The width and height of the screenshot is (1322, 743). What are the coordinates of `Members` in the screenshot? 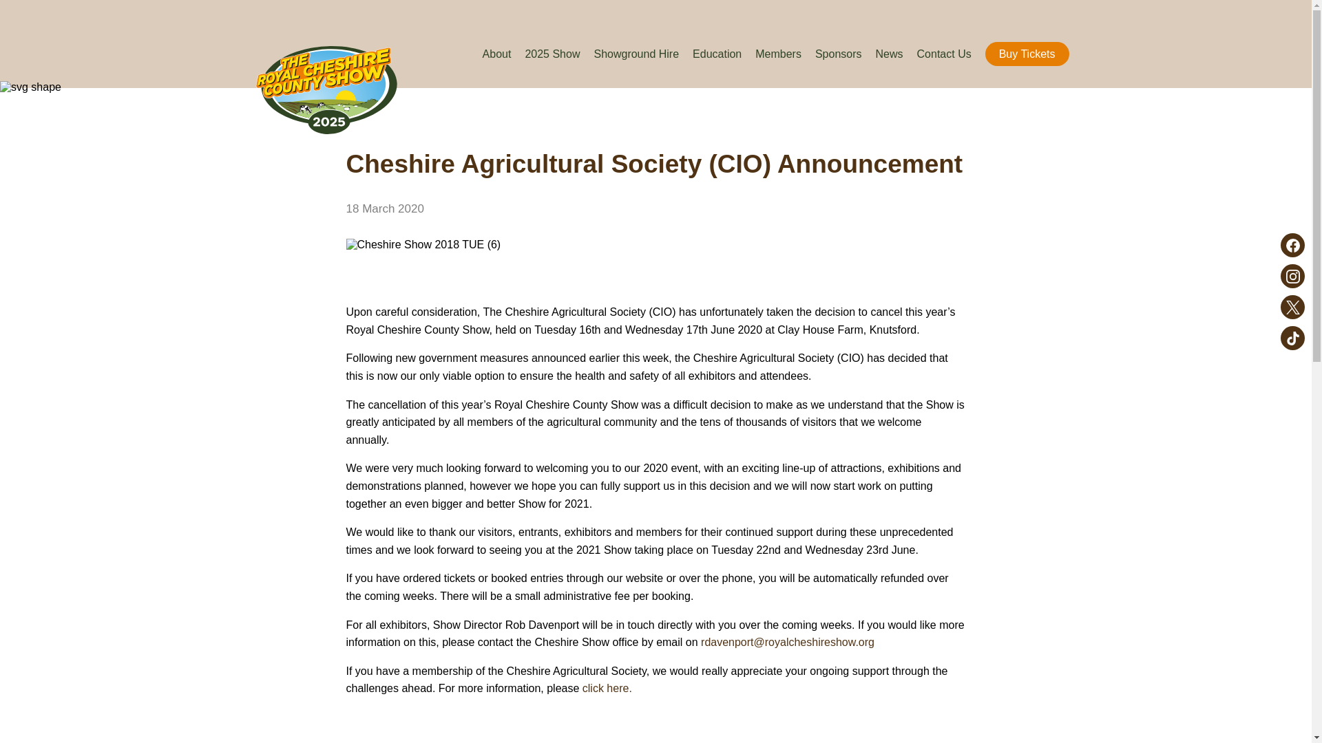 It's located at (778, 54).